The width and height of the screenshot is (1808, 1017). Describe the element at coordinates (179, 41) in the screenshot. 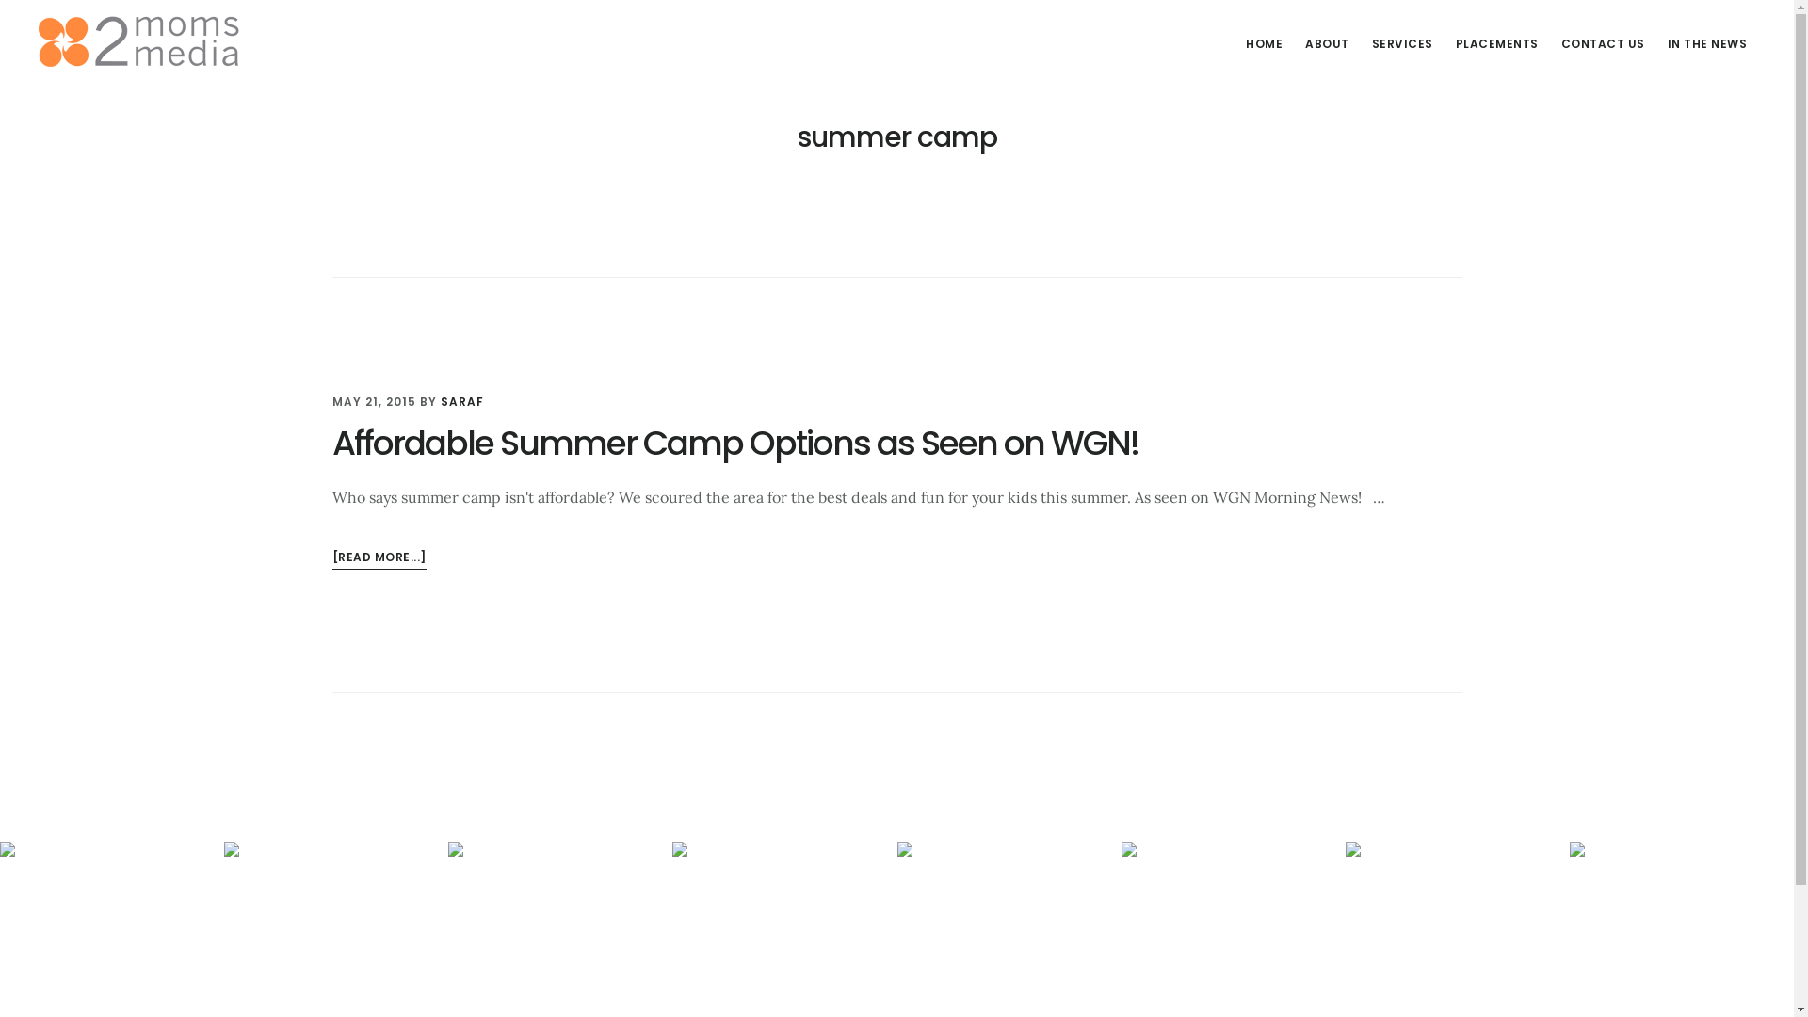

I see `2 MOMS MEDIA` at that location.